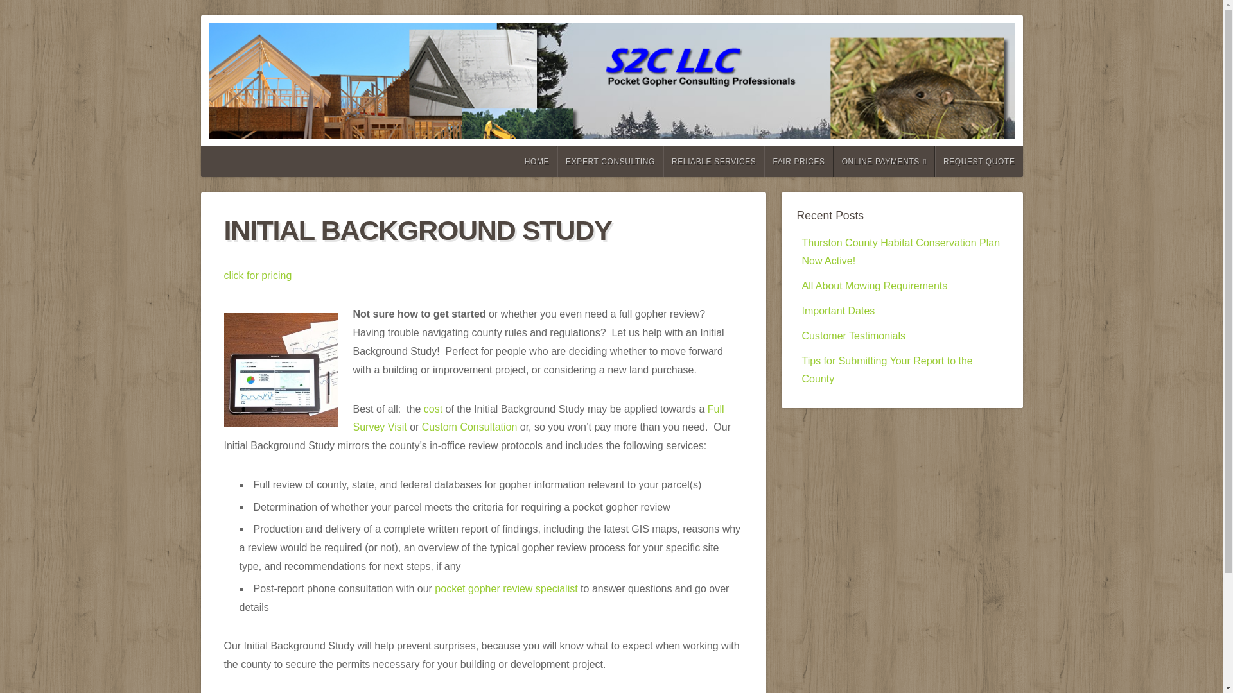 Image resolution: width=1233 pixels, height=693 pixels. I want to click on RELIABLE SERVICES, so click(713, 162).